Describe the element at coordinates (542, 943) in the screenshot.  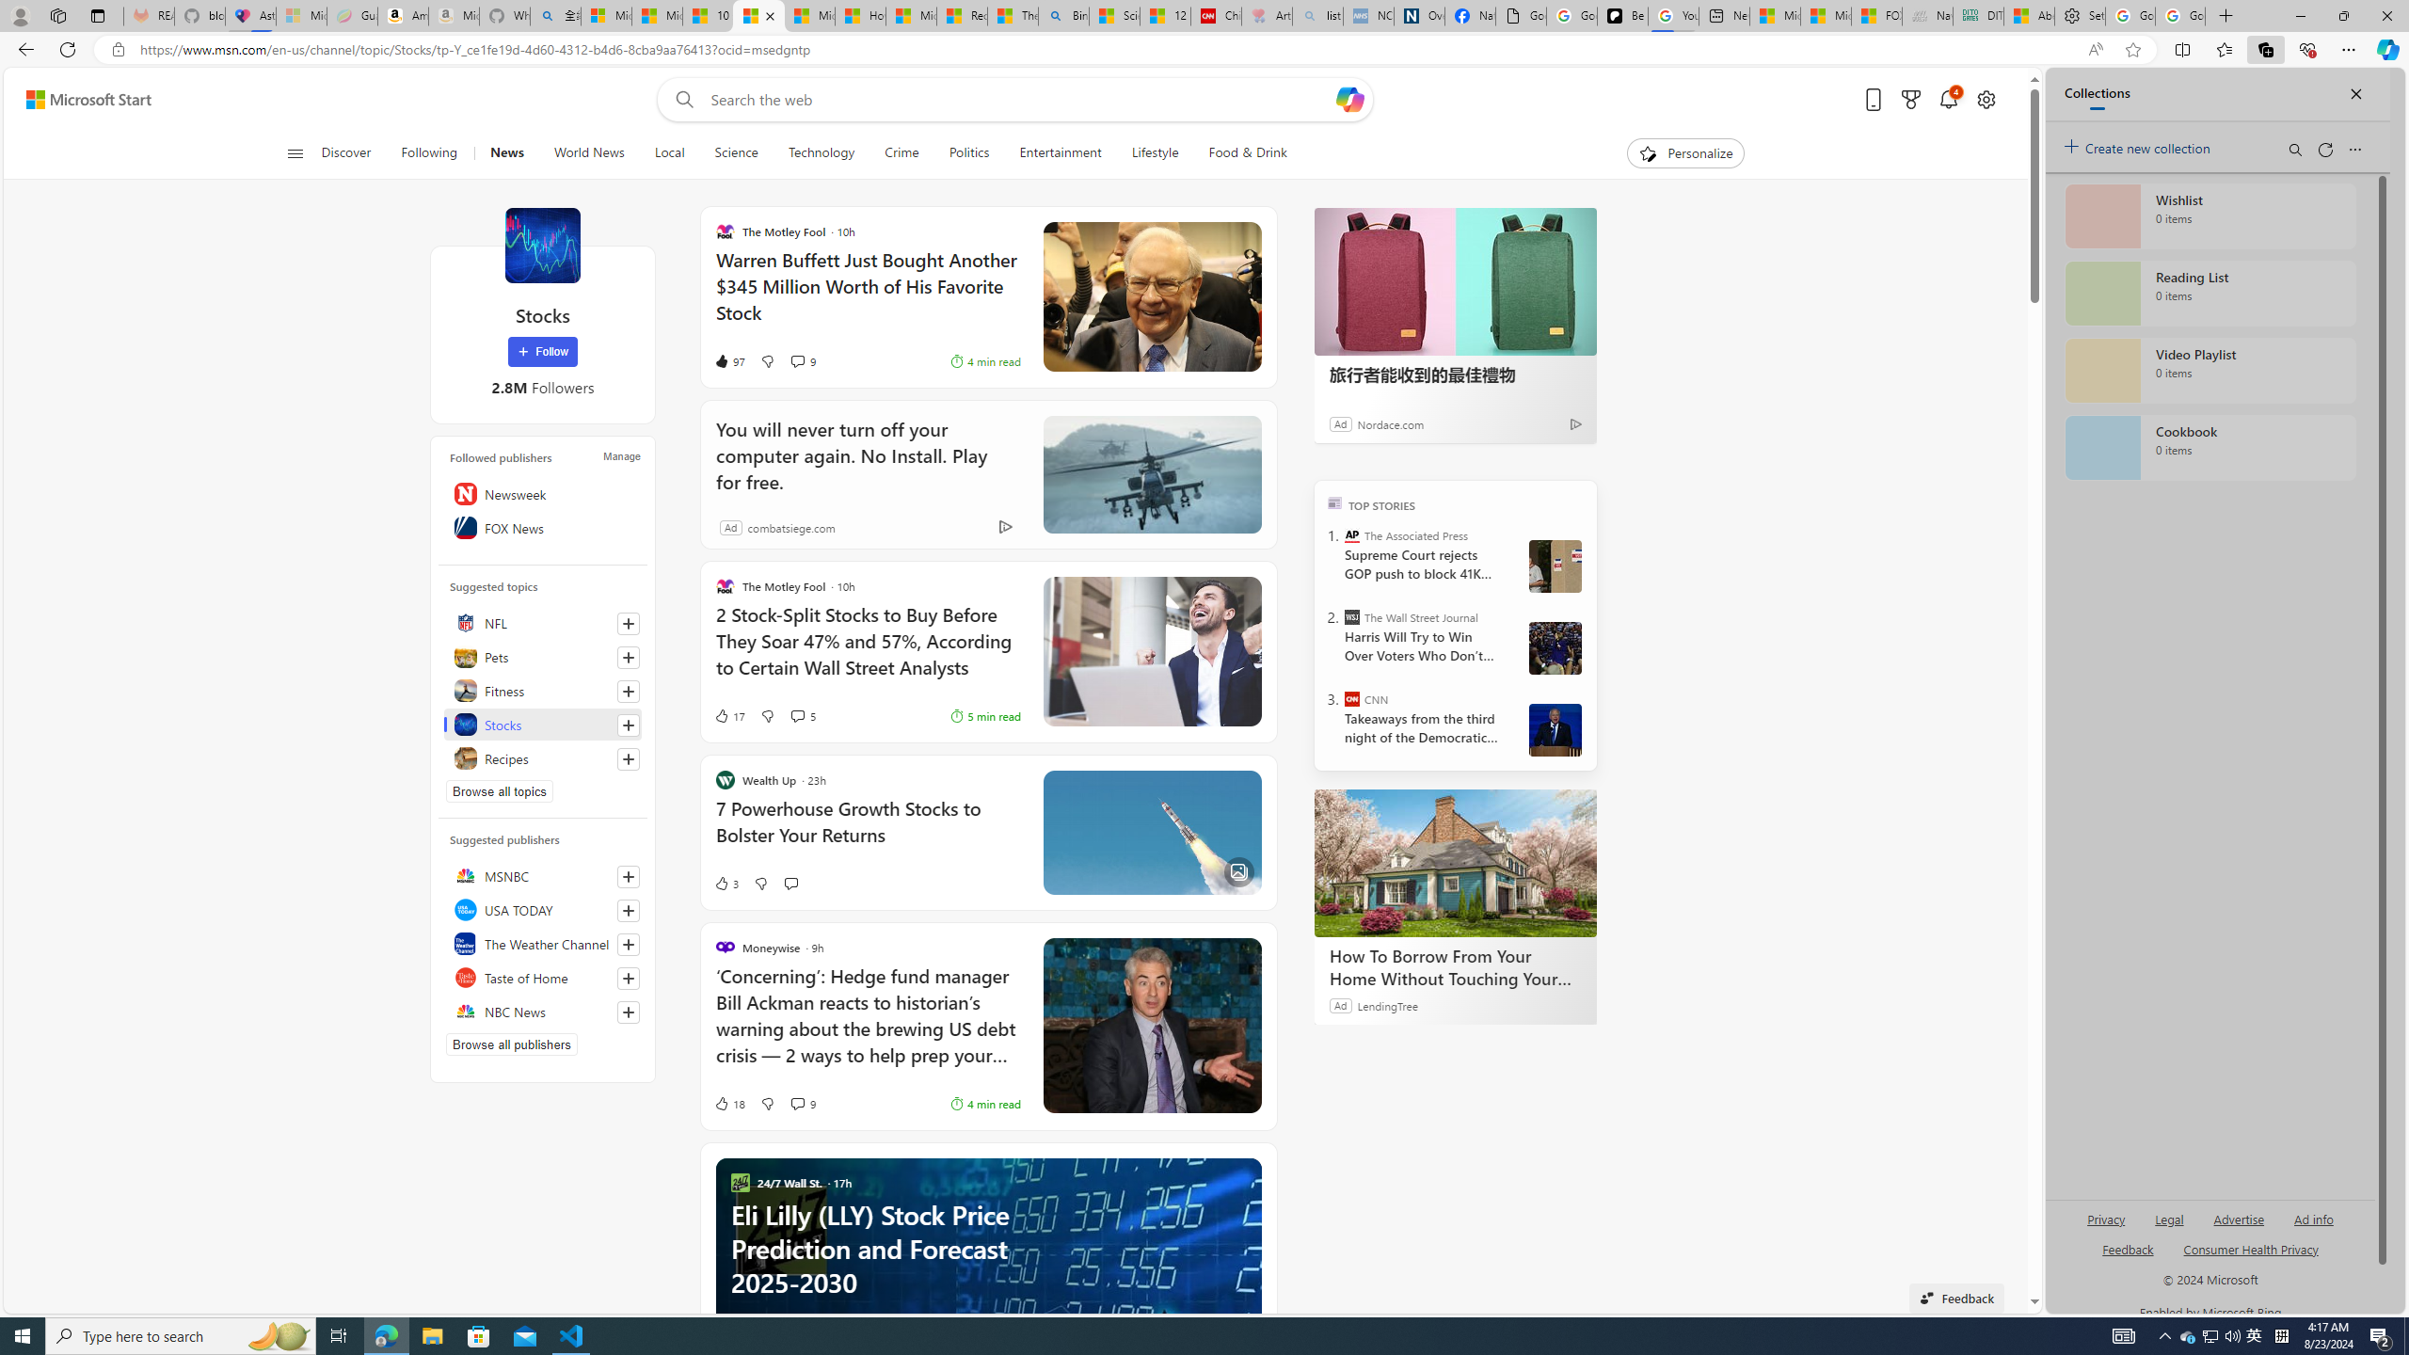
I see `The Weather Channel` at that location.